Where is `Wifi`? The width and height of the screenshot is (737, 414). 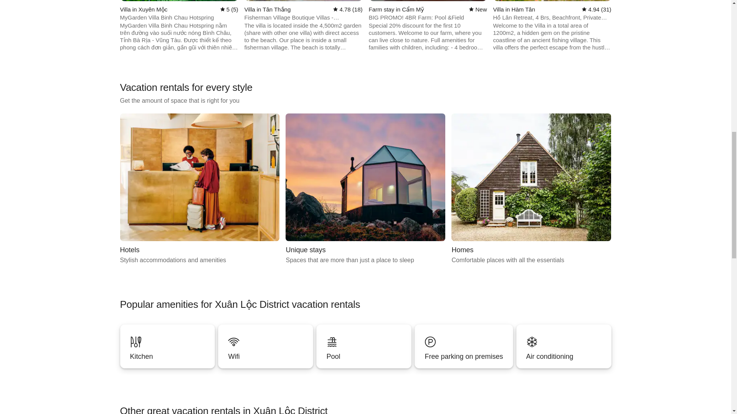 Wifi is located at coordinates (265, 356).